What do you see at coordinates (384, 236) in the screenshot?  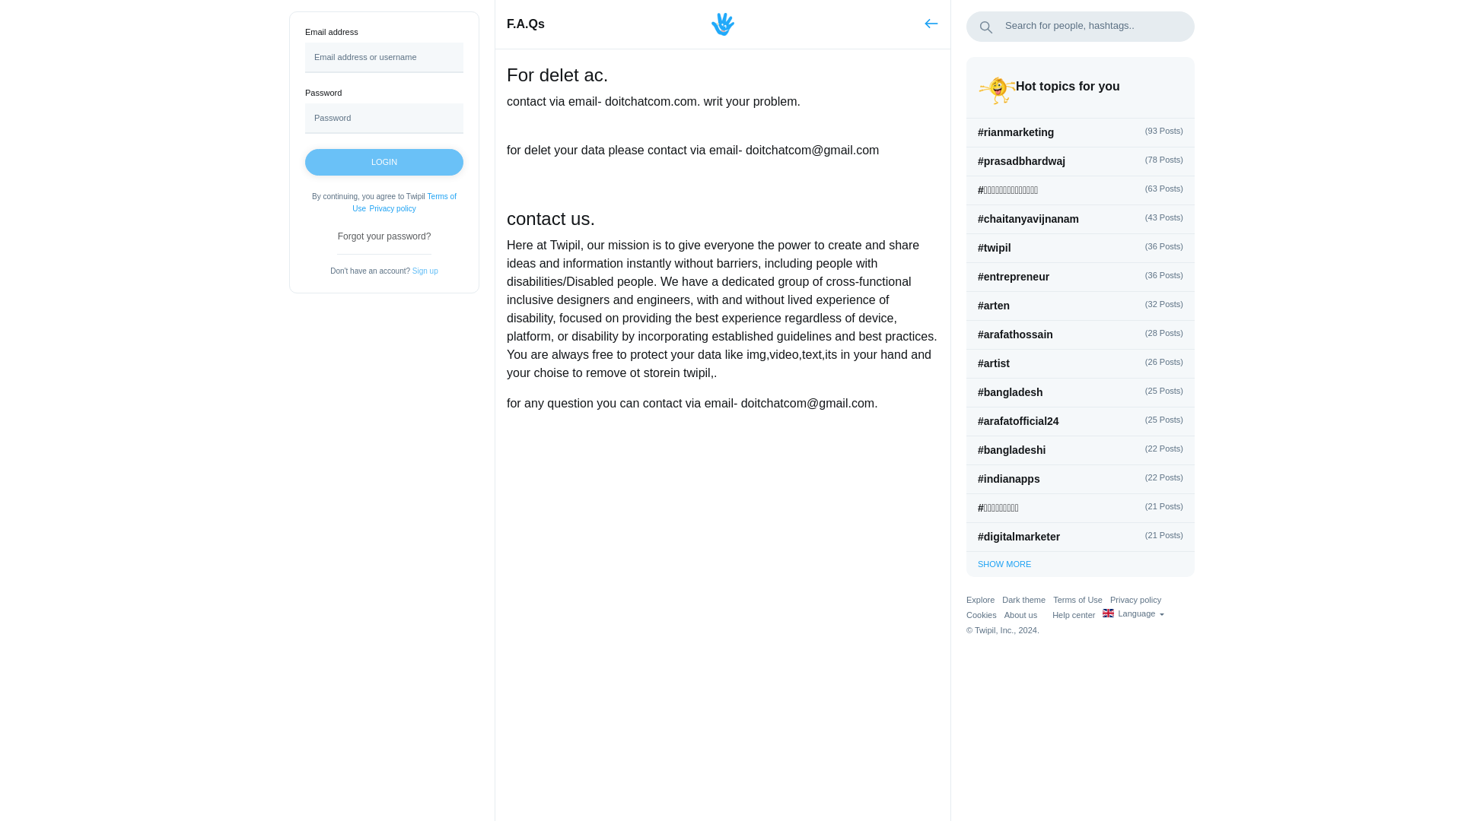 I see `Forgot your password?` at bounding box center [384, 236].